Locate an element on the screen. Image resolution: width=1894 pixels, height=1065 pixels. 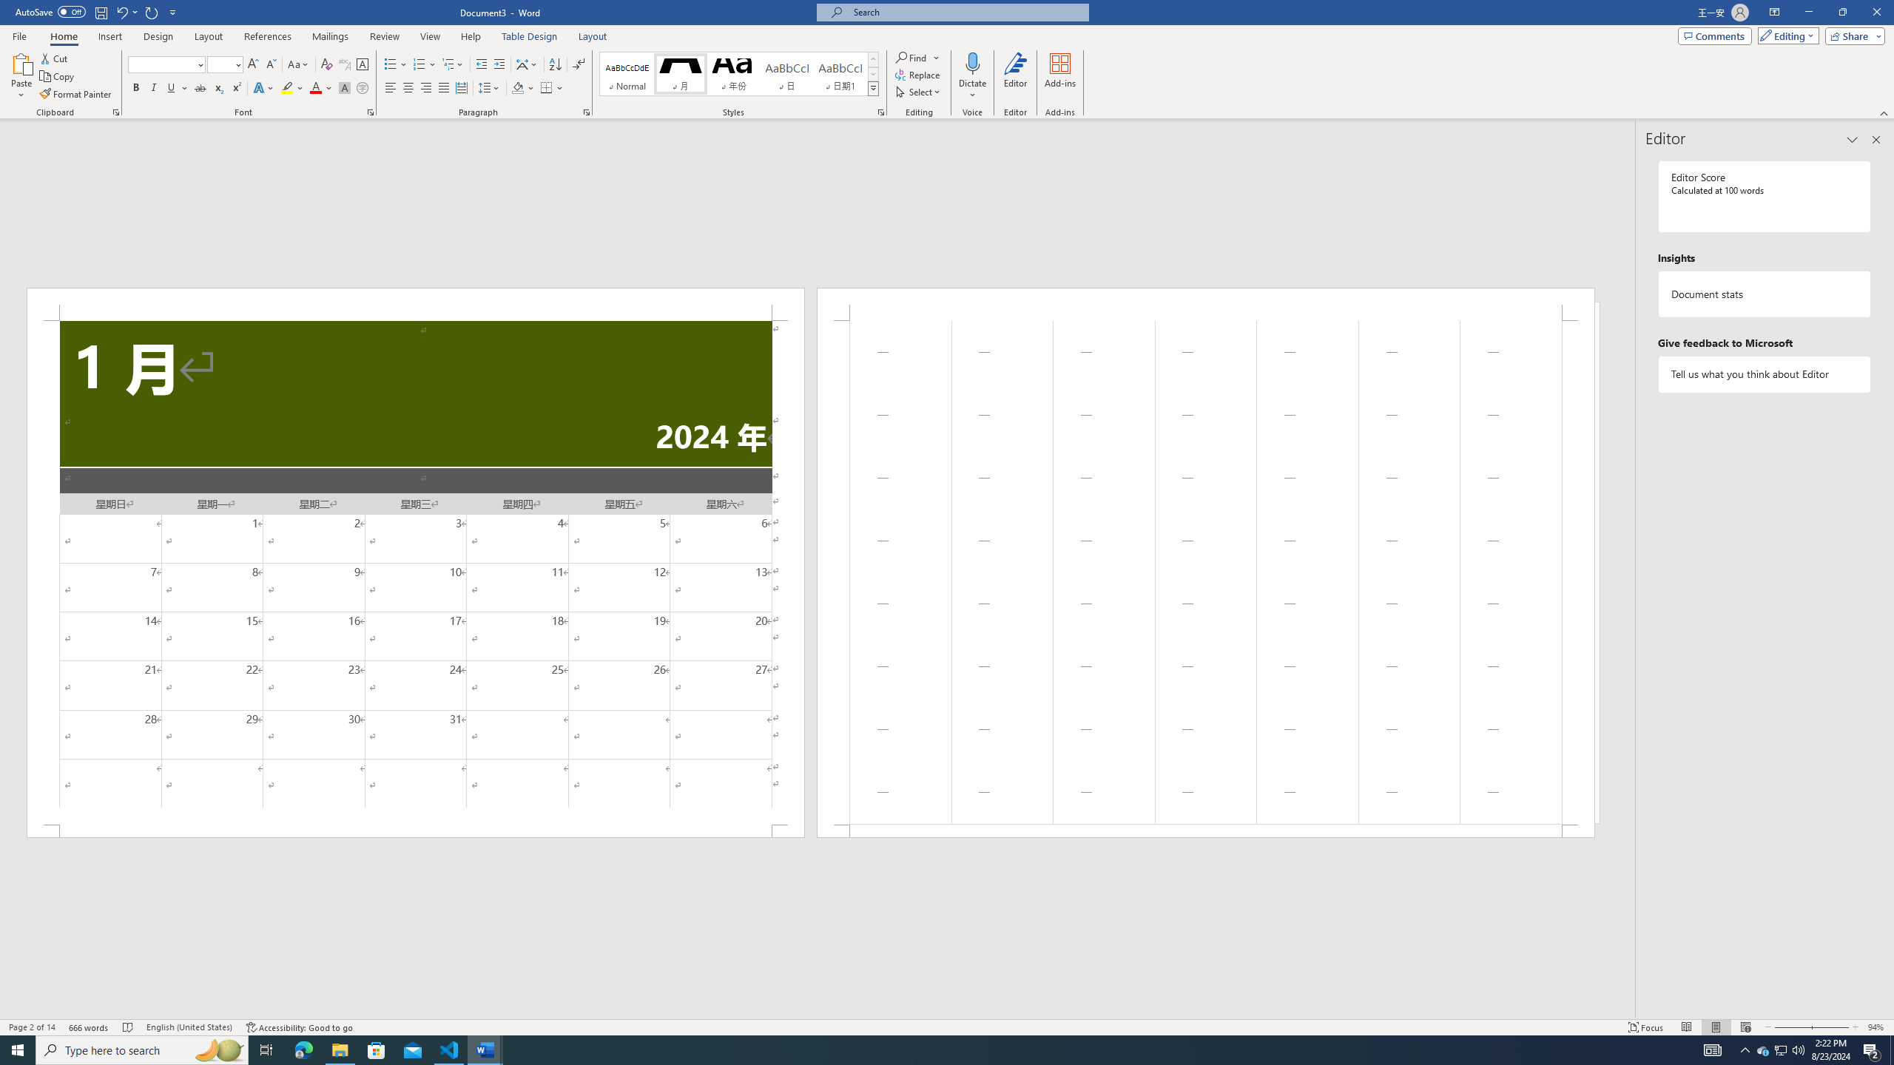
Page 2 content is located at coordinates (1205, 572).